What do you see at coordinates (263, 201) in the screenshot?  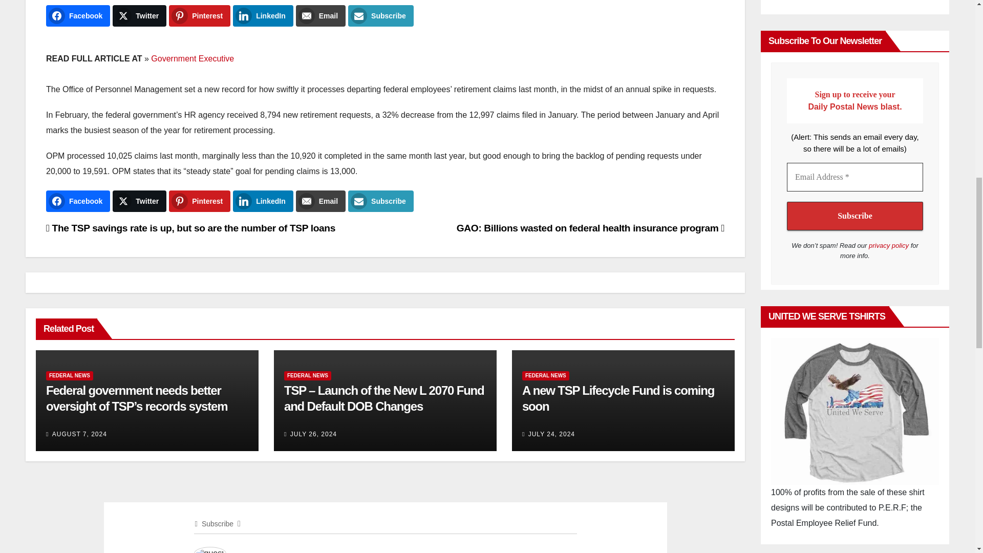 I see `LinkedIn` at bounding box center [263, 201].